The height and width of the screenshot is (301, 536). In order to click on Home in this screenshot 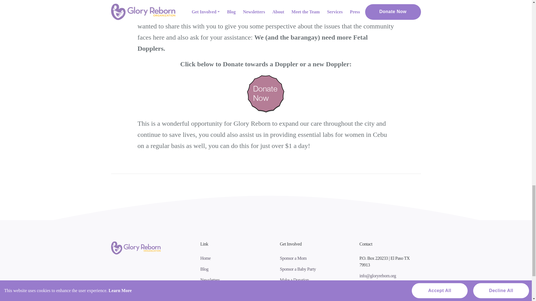, I will do `click(205, 258)`.